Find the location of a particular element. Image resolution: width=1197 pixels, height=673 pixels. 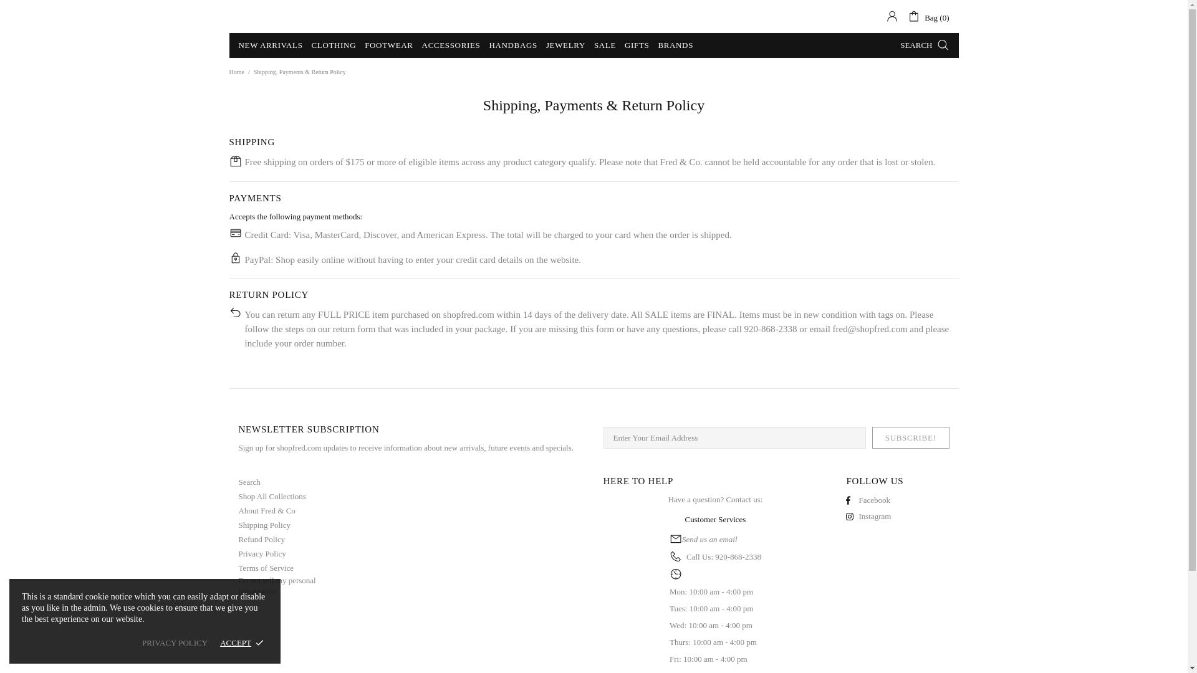

CLOTHING is located at coordinates (334, 45).